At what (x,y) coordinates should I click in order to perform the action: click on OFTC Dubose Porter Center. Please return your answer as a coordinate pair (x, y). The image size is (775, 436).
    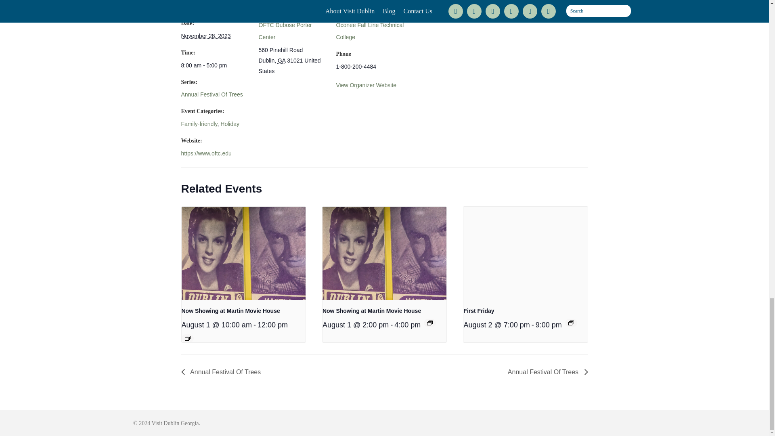
    Looking at the image, I should click on (285, 31).